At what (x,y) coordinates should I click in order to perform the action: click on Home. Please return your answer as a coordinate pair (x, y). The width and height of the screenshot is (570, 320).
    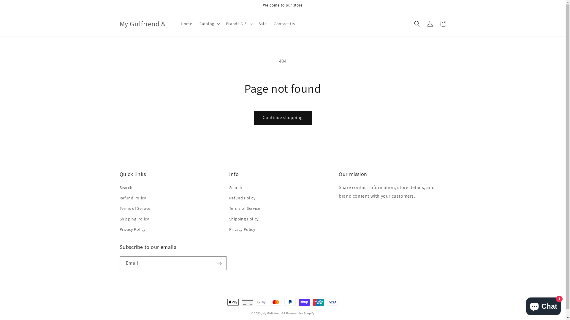
    Looking at the image, I should click on (186, 24).